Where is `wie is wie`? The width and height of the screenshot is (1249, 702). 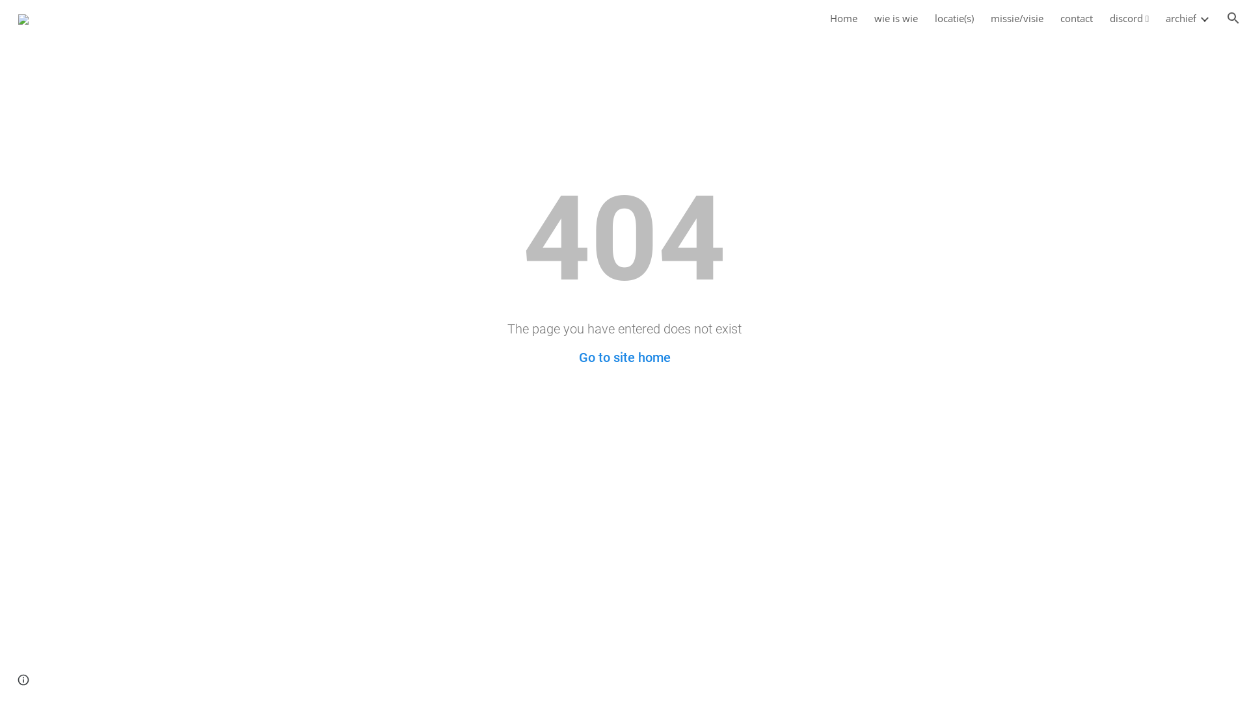
wie is wie is located at coordinates (896, 18).